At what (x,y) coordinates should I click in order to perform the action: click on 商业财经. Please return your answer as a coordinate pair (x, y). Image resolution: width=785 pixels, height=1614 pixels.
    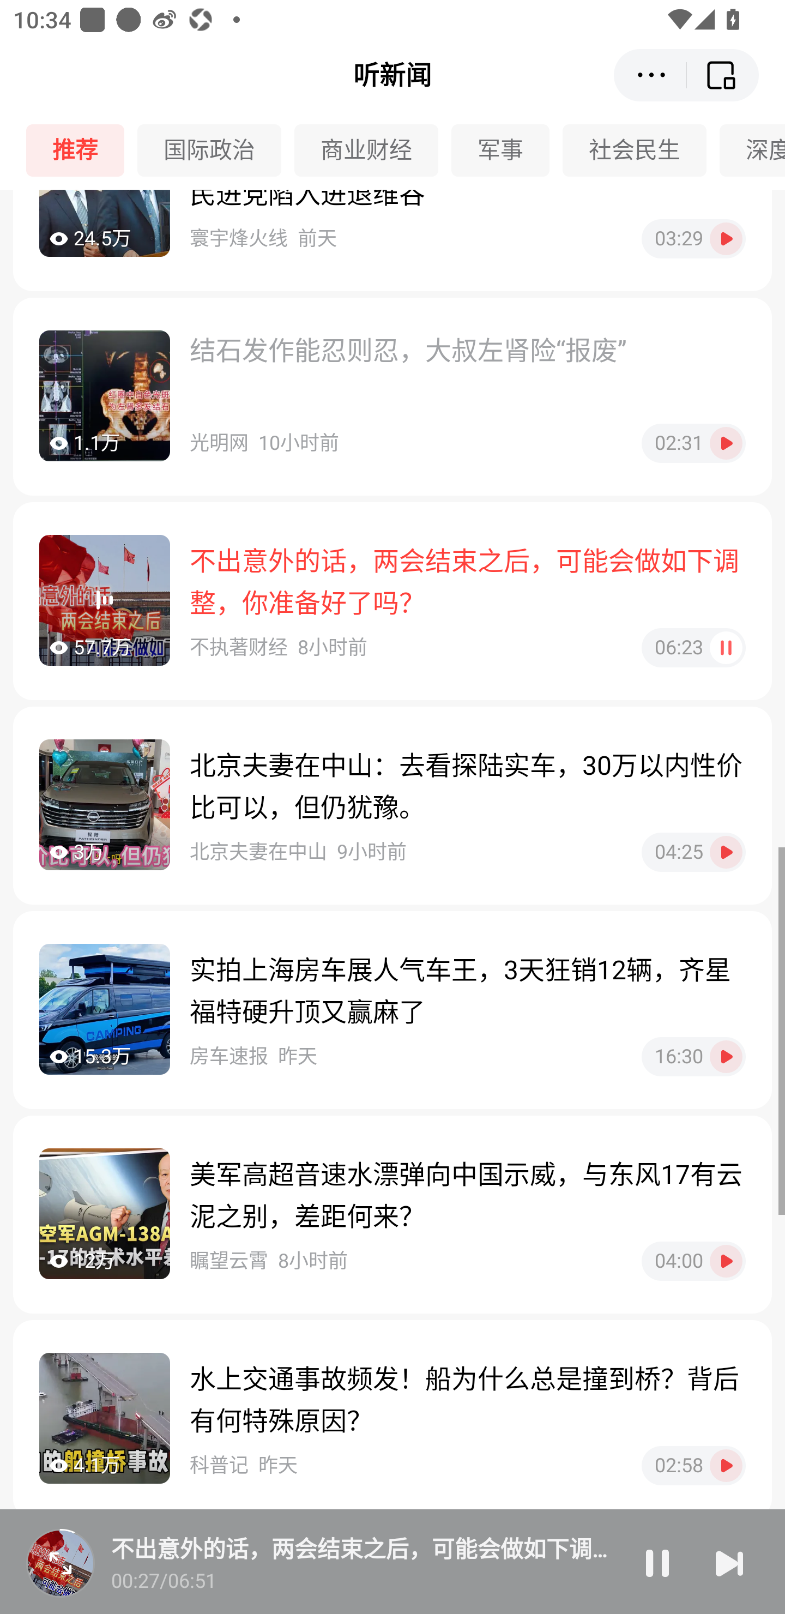
    Looking at the image, I should click on (373, 150).